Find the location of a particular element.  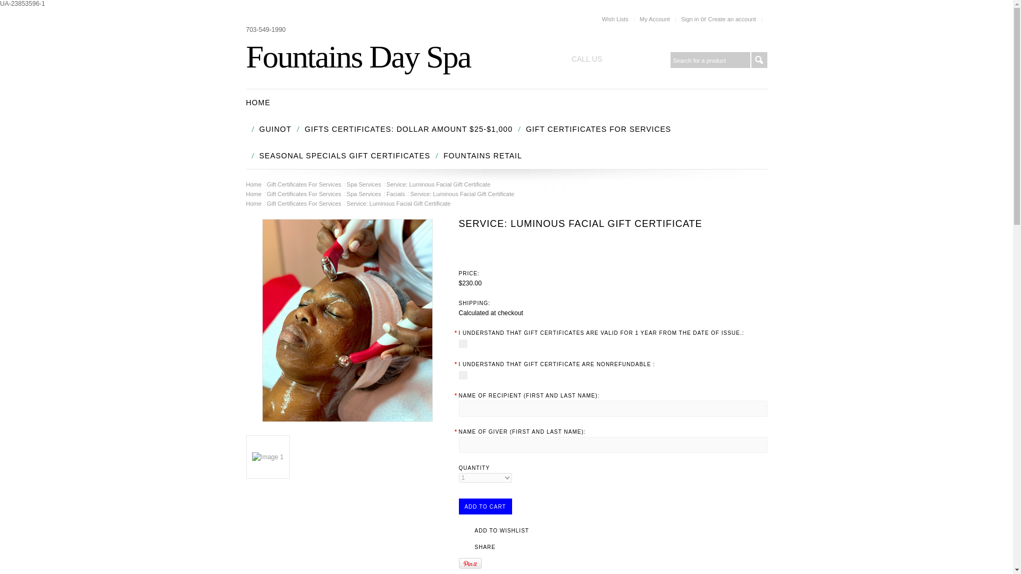

Image 1 is located at coordinates (268, 457).